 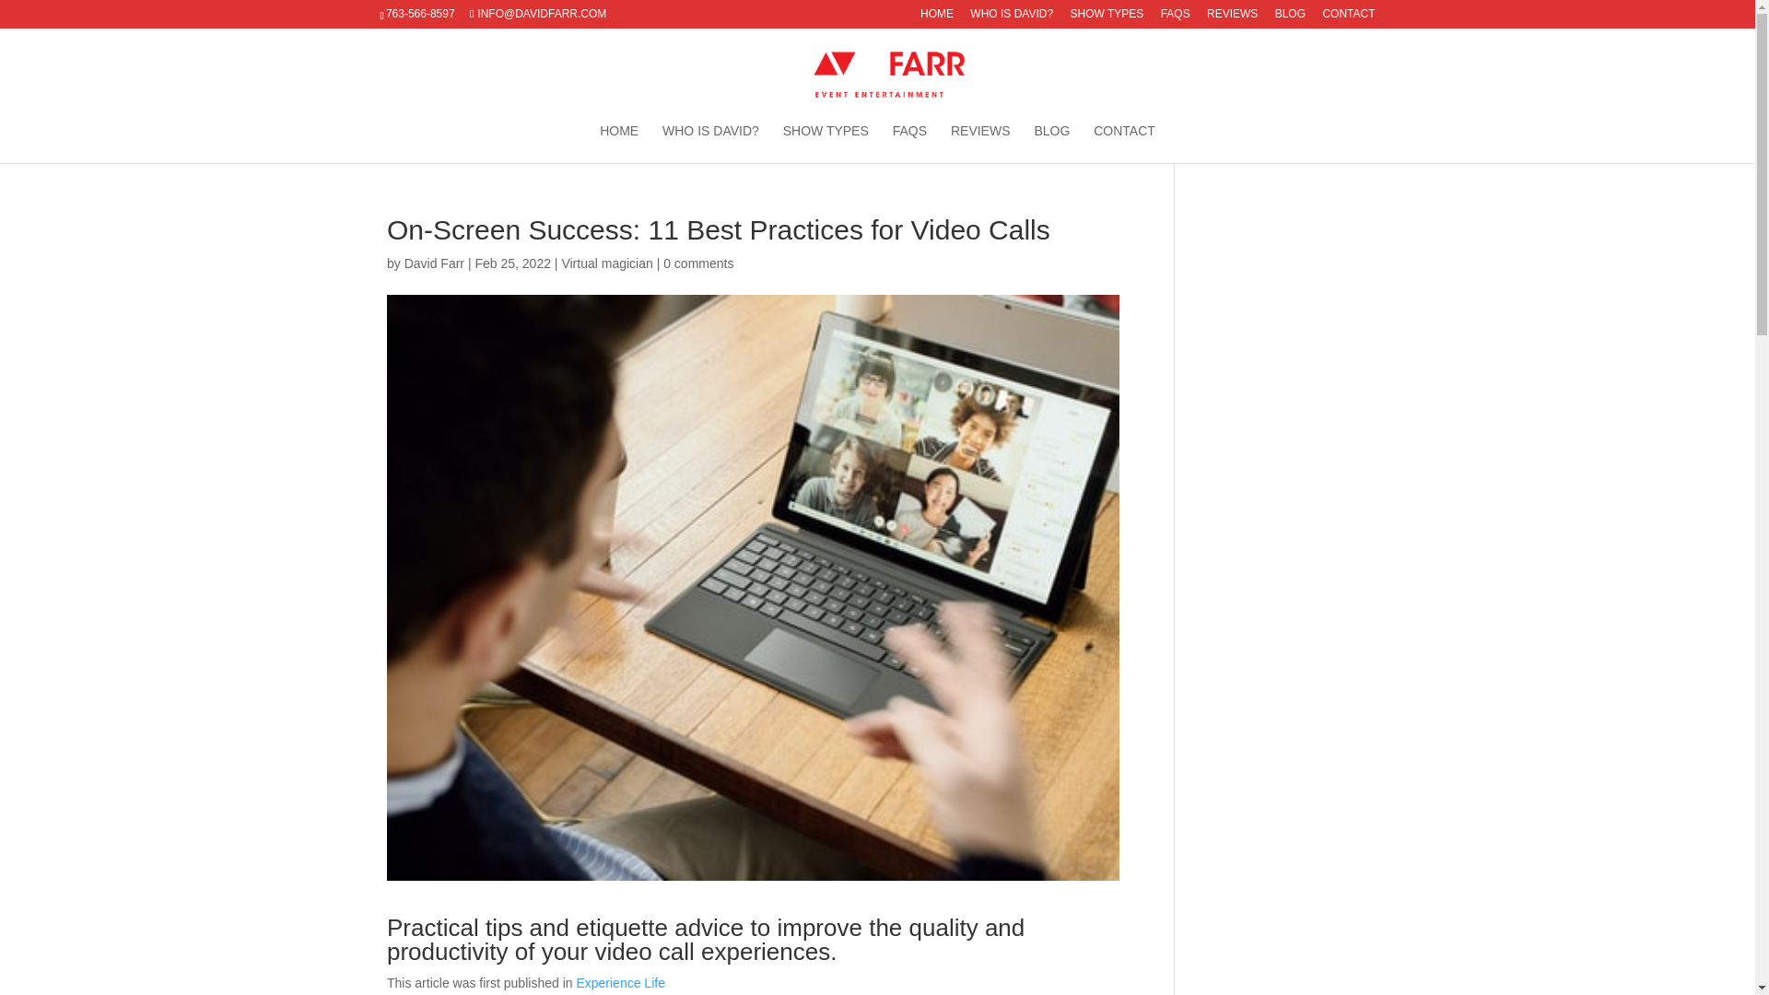 What do you see at coordinates (434, 263) in the screenshot?
I see `David Farr` at bounding box center [434, 263].